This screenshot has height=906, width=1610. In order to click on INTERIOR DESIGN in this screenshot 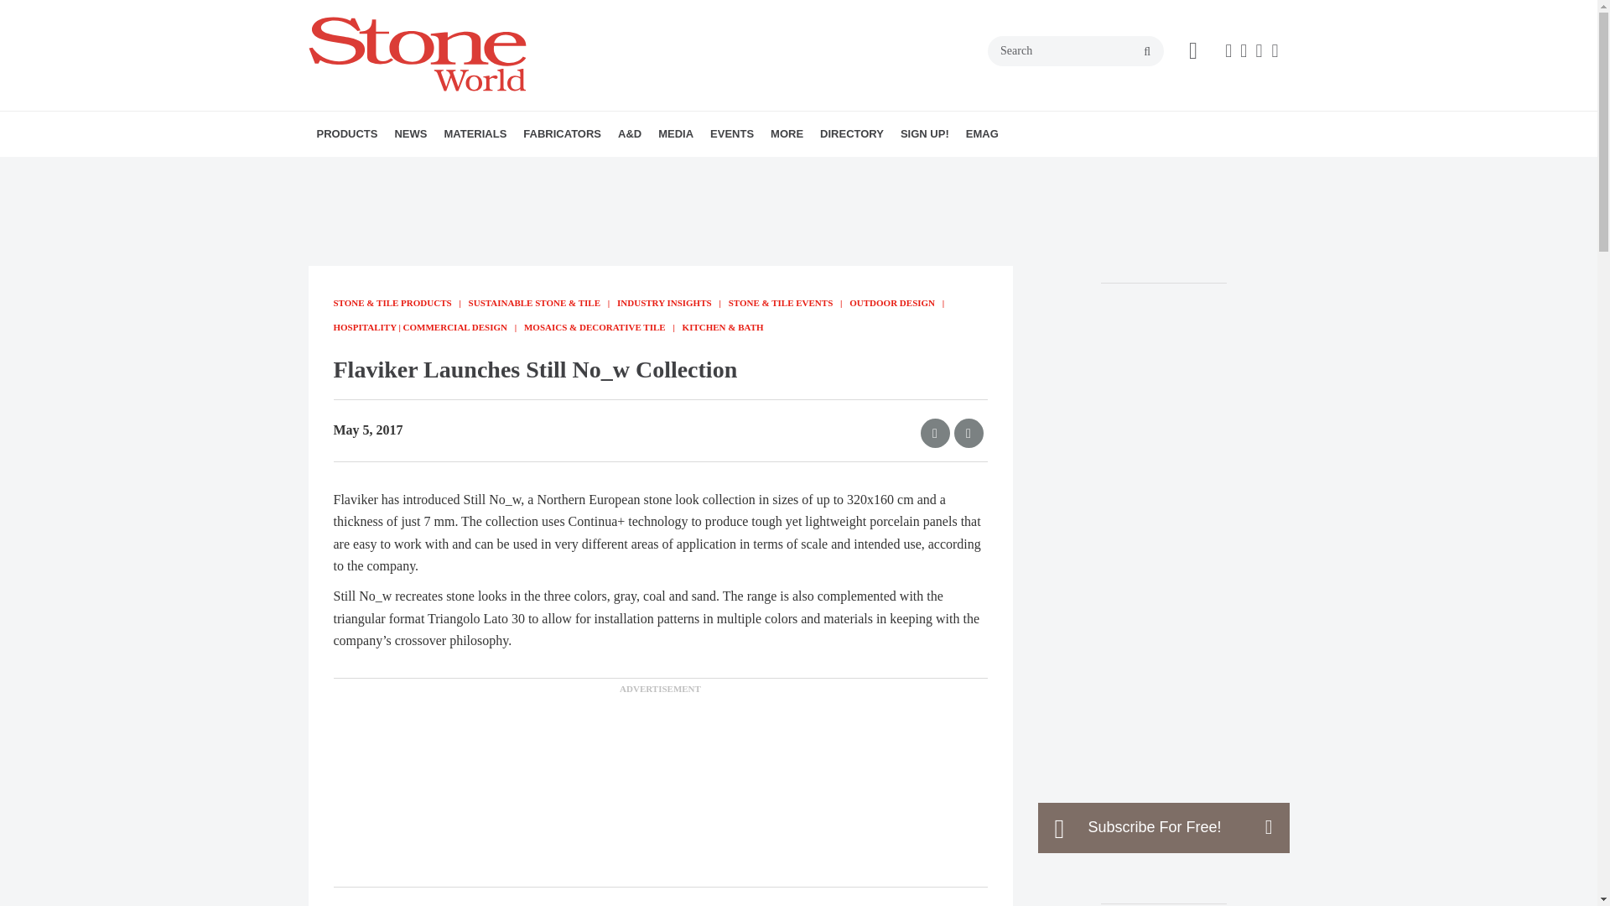, I will do `click(729, 170)`.